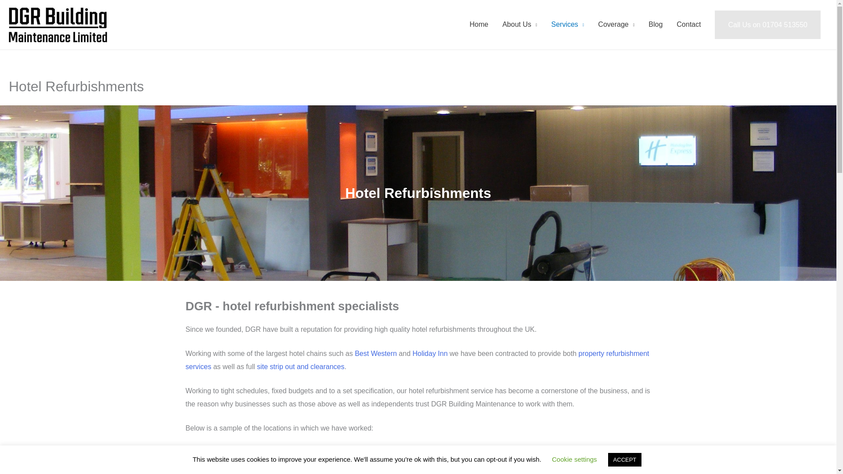 This screenshot has height=474, width=843. Describe the element at coordinates (479, 25) in the screenshot. I see `Home` at that location.